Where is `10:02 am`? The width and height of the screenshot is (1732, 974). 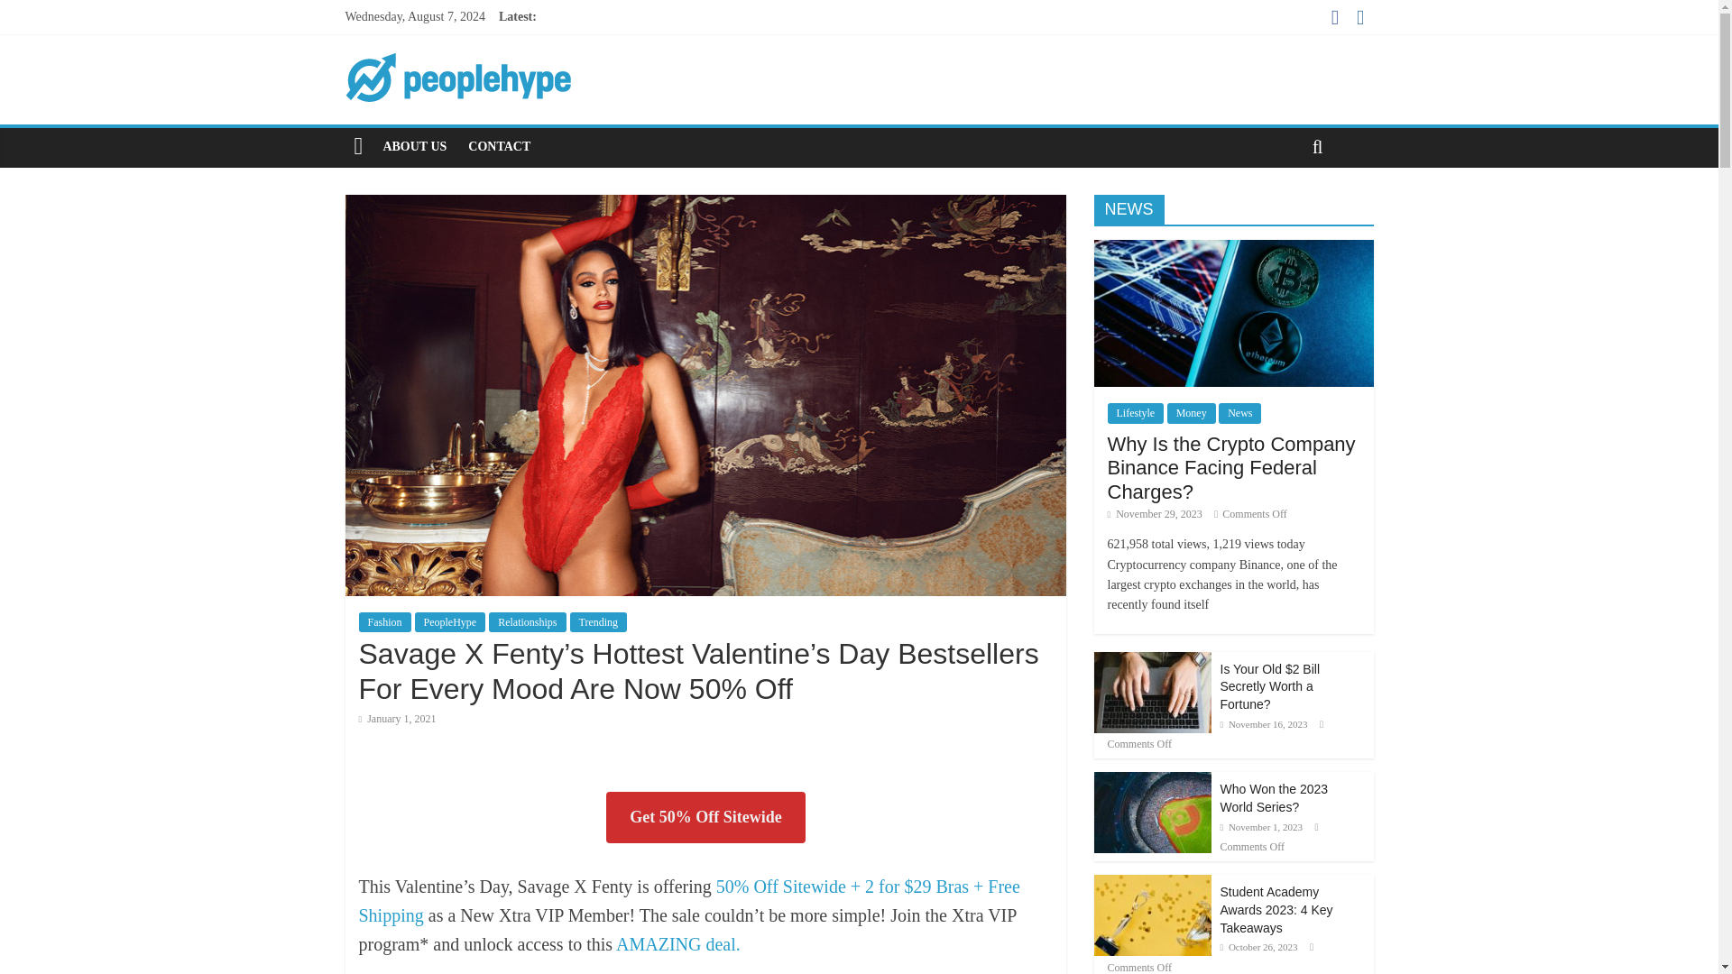 10:02 am is located at coordinates (397, 718).